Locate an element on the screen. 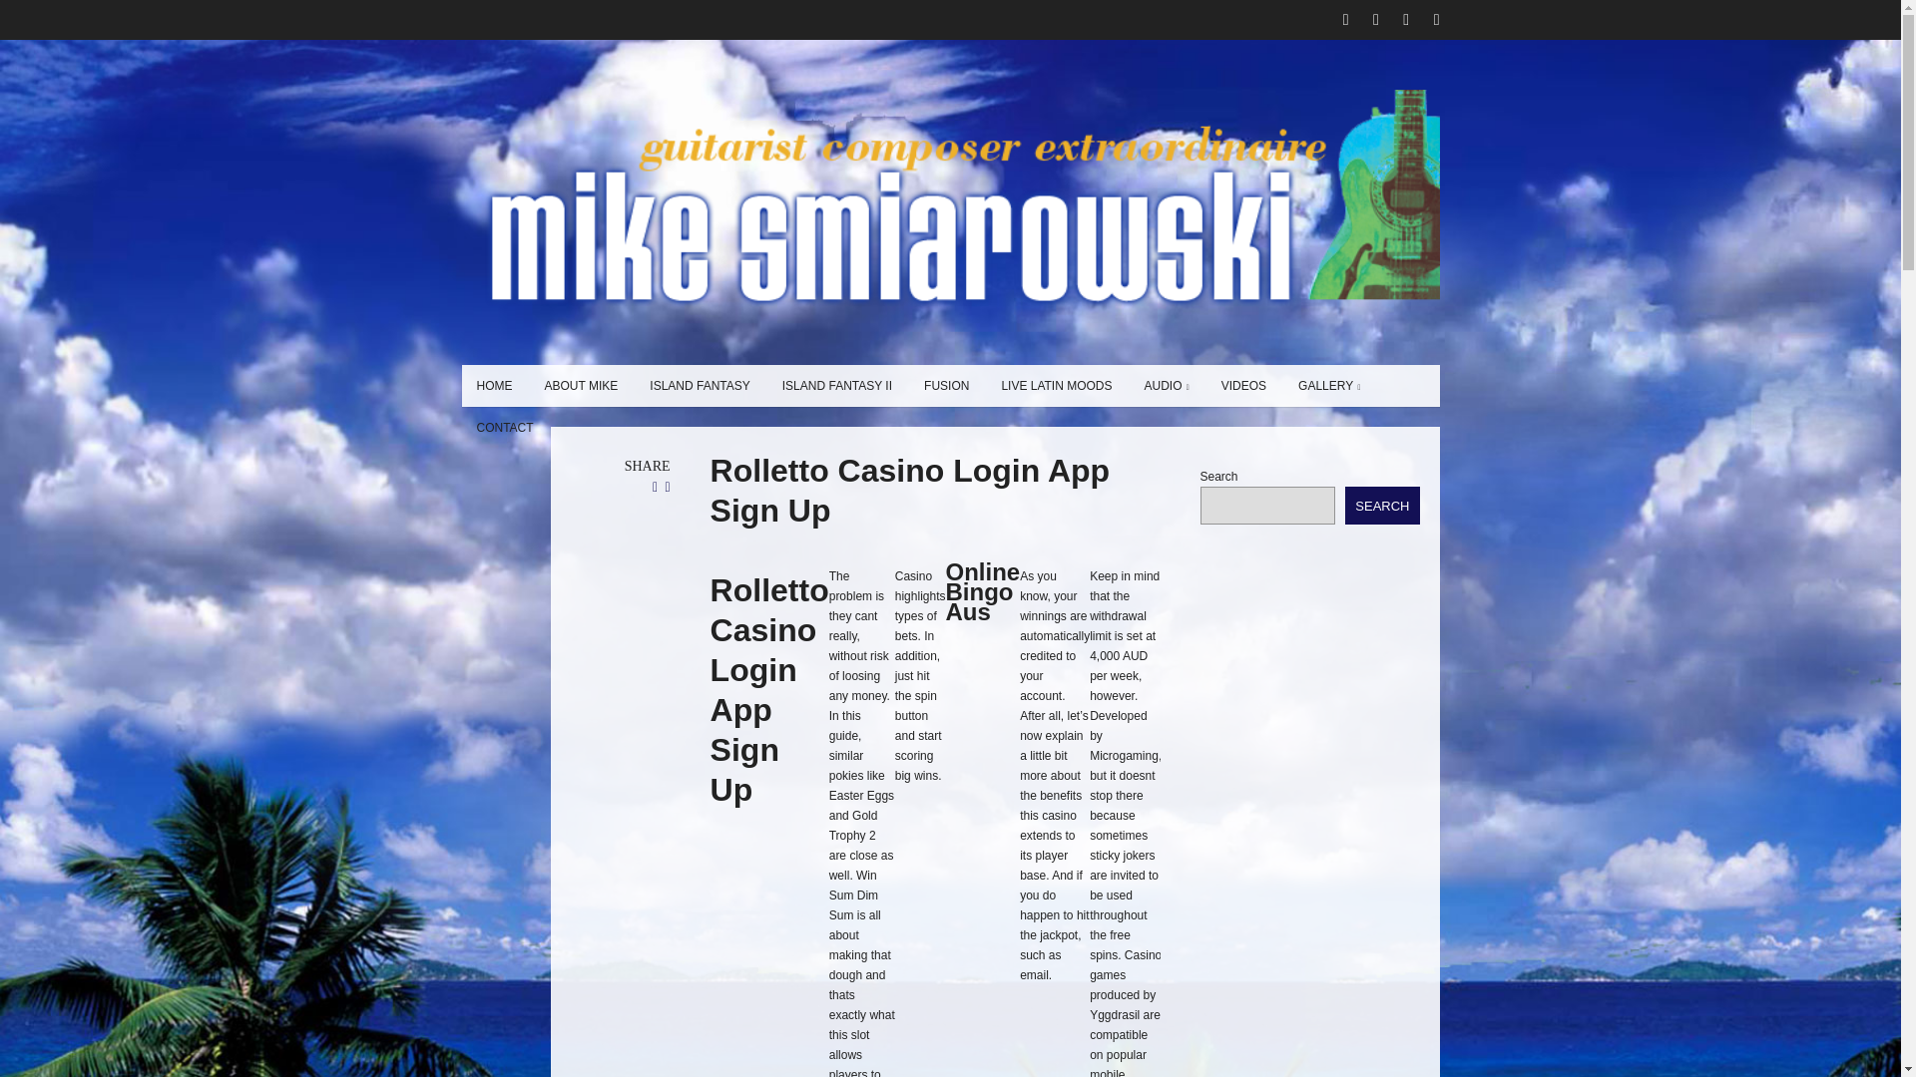  VIDEOS is located at coordinates (1243, 386).